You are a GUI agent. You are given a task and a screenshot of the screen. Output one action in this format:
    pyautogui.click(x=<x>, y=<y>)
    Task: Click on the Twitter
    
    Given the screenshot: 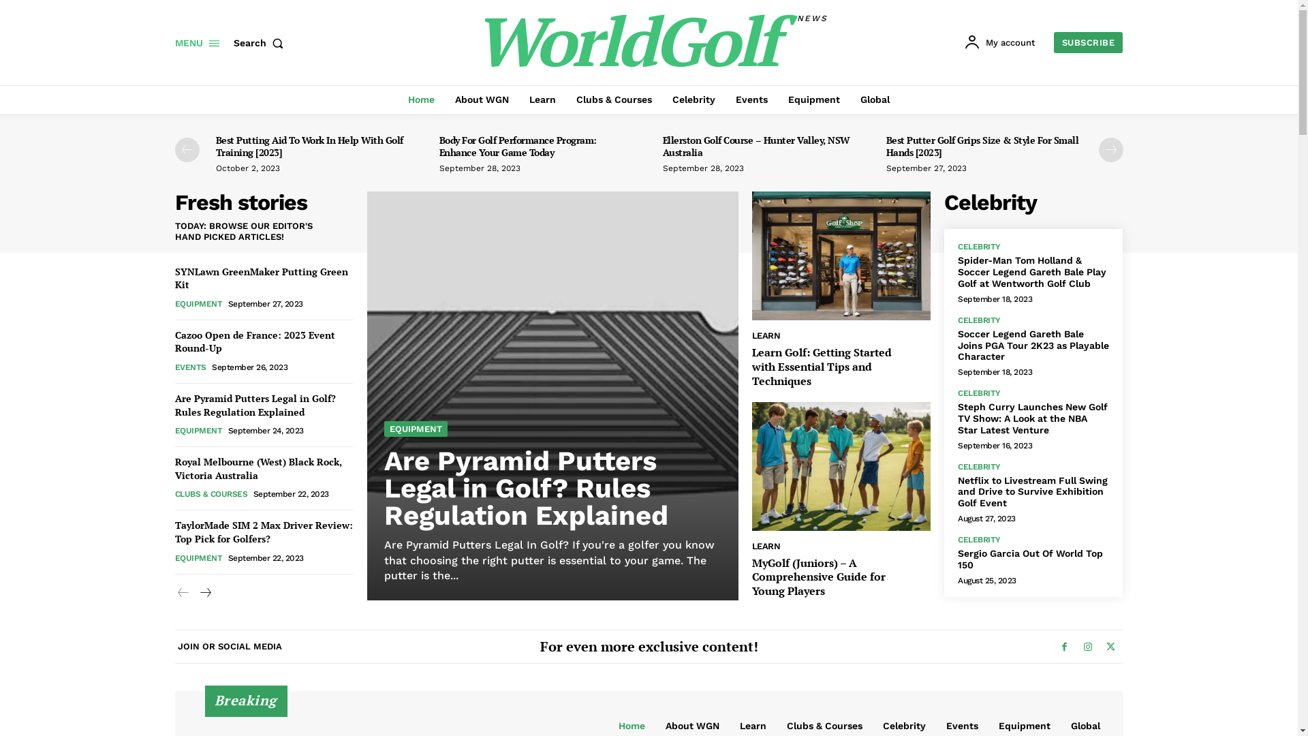 What is the action you would take?
    pyautogui.click(x=1110, y=647)
    